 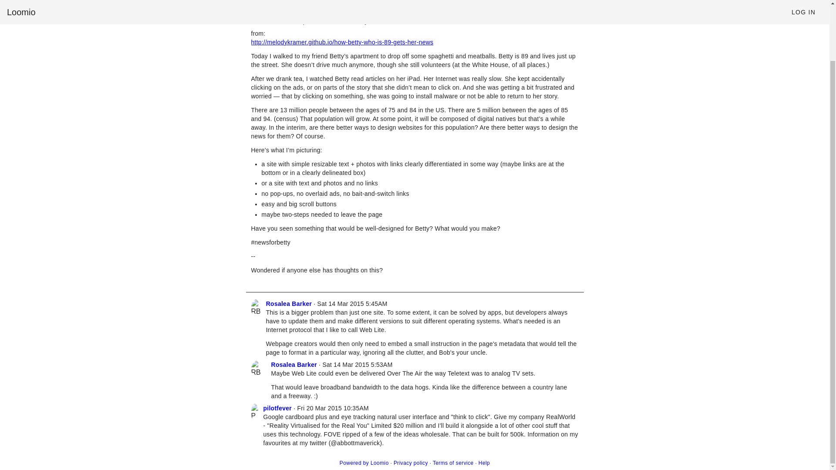 I want to click on Powered by Loomio, so click(x=364, y=463).